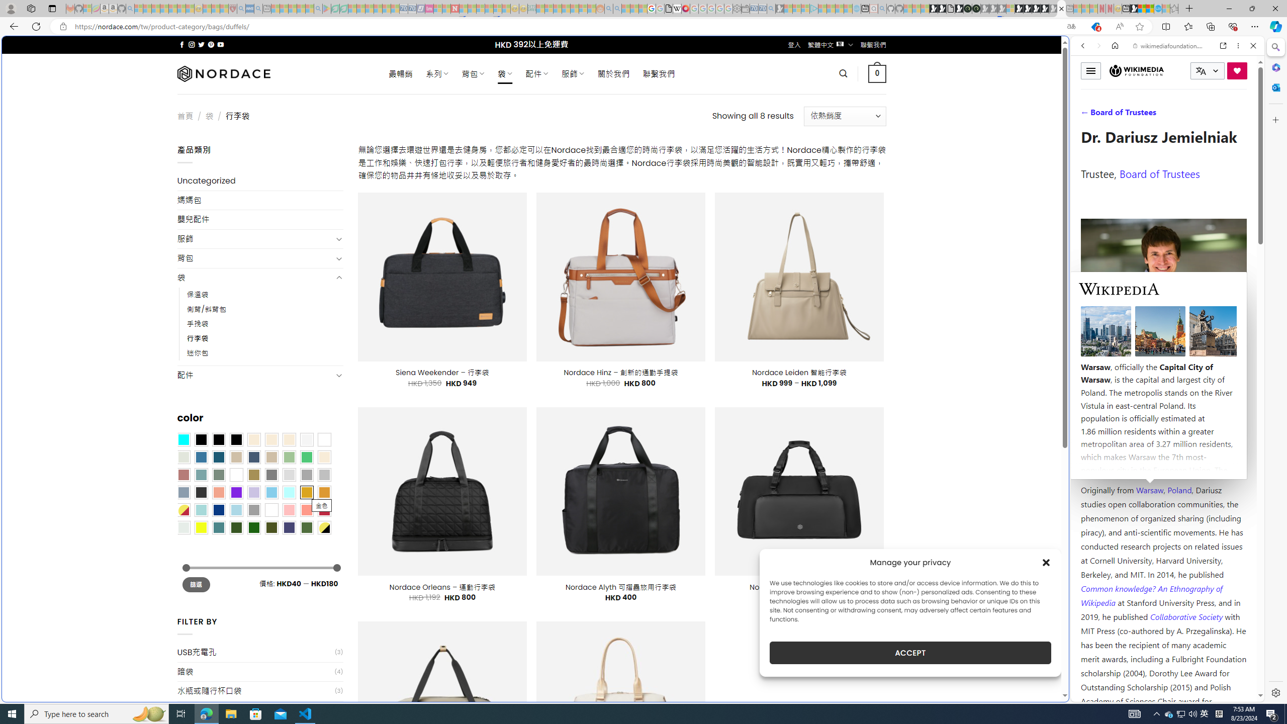  Describe the element at coordinates (210, 44) in the screenshot. I see `Follow on Pinterest` at that location.